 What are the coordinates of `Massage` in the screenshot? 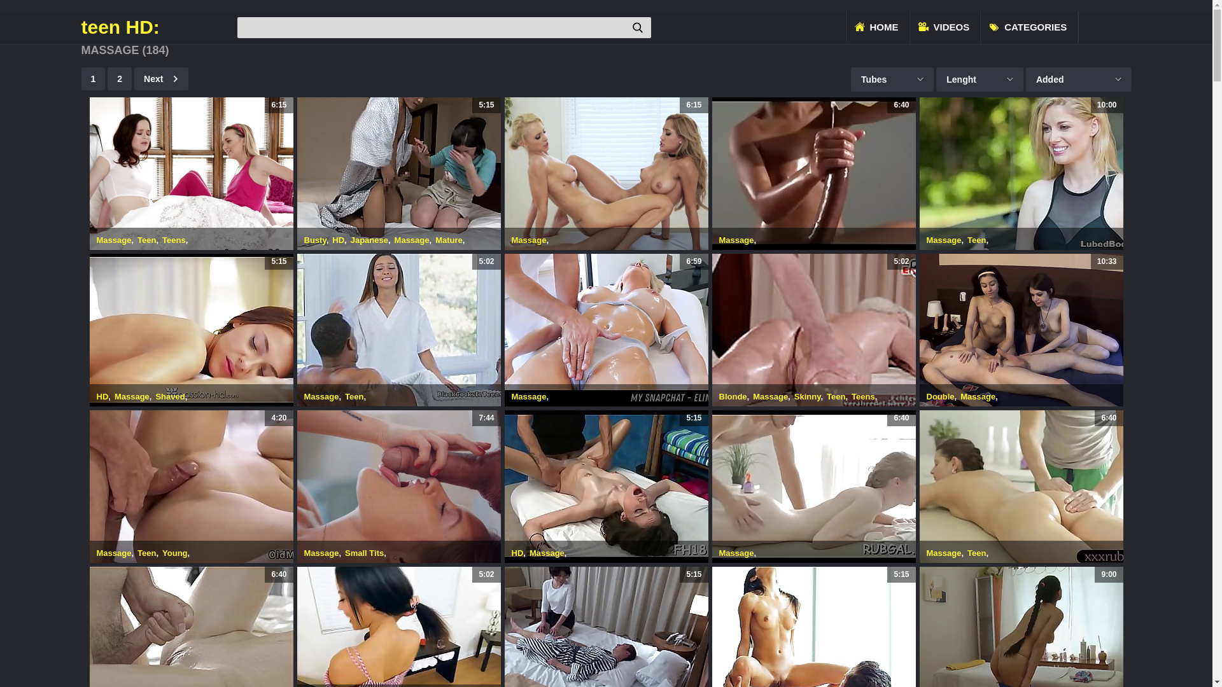 It's located at (737, 240).